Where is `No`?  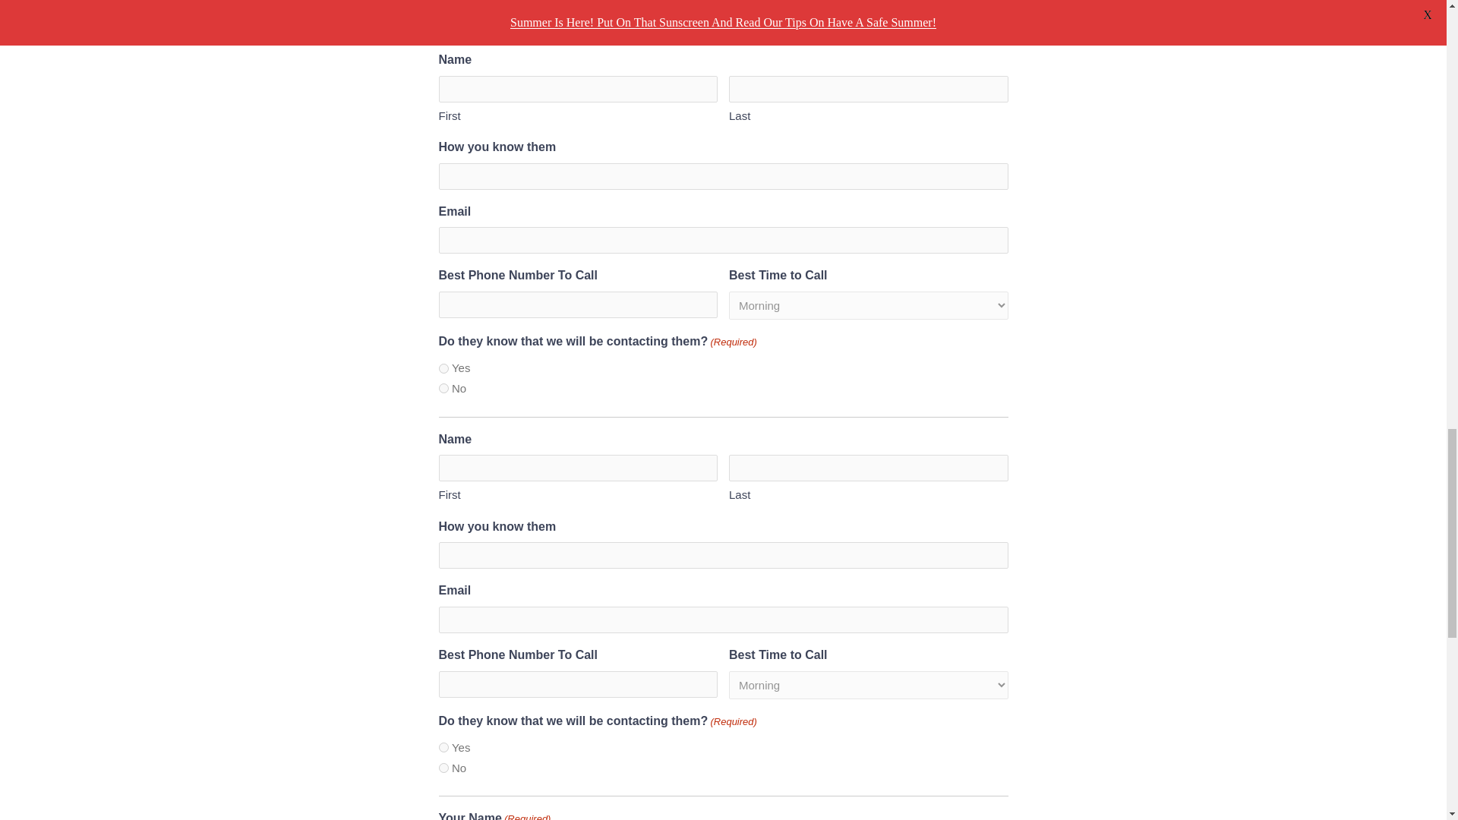
No is located at coordinates (443, 9).